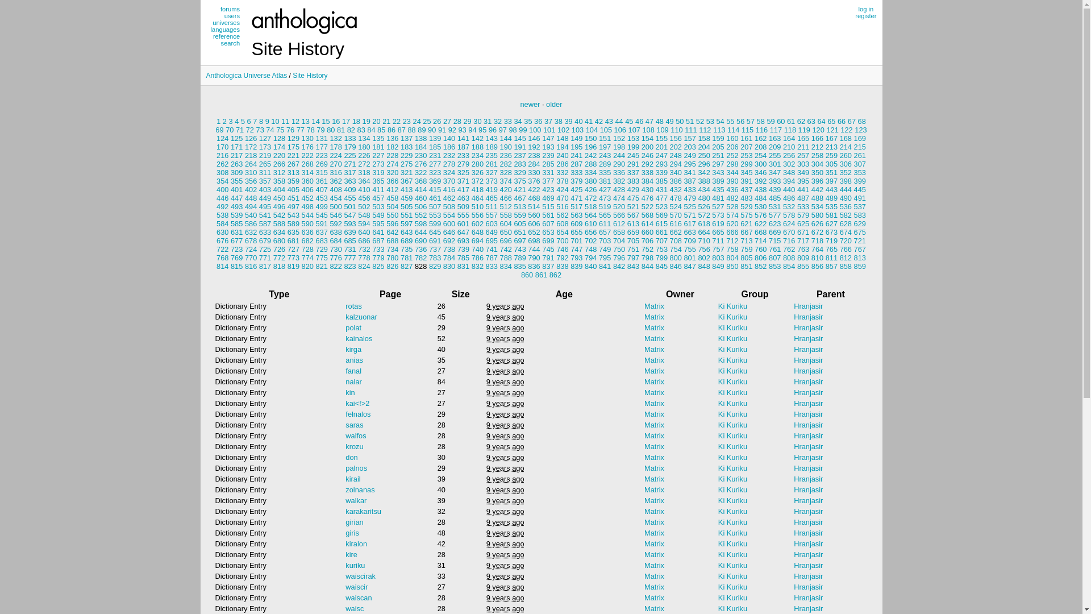 The width and height of the screenshot is (1091, 614). Describe the element at coordinates (591, 173) in the screenshot. I see `334` at that location.